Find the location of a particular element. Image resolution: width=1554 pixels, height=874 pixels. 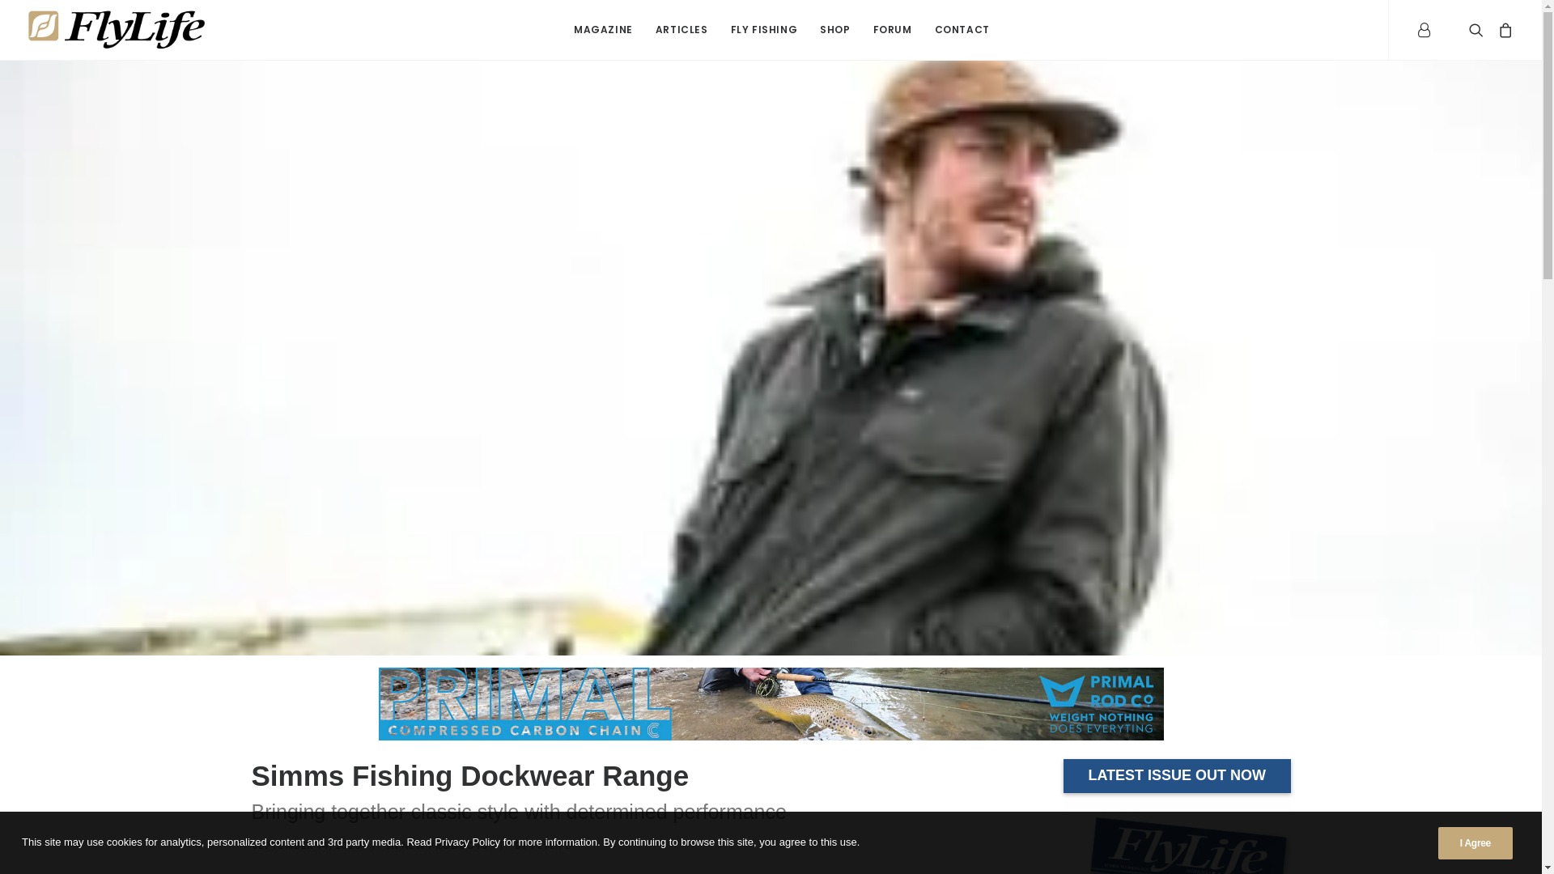

MY ACCOUNT is located at coordinates (1429, 30).